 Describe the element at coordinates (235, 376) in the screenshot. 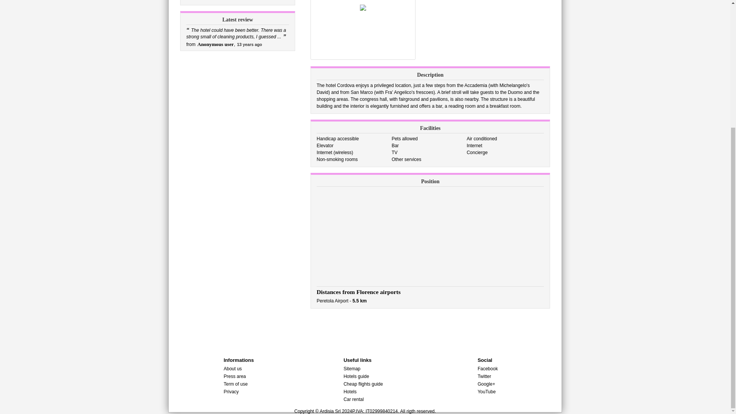

I see `Press area` at that location.